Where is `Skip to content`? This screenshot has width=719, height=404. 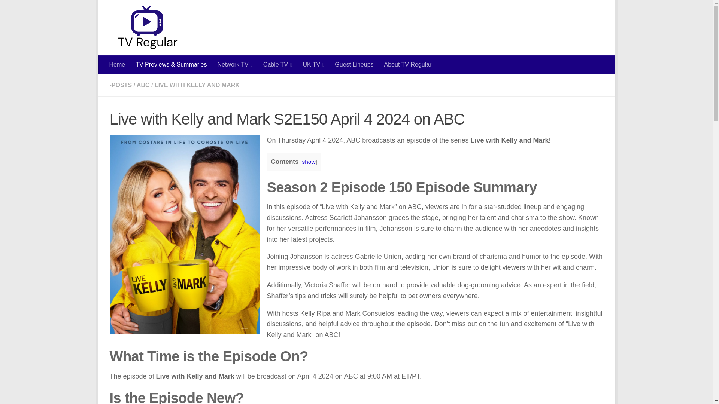 Skip to content is located at coordinates (130, 10).